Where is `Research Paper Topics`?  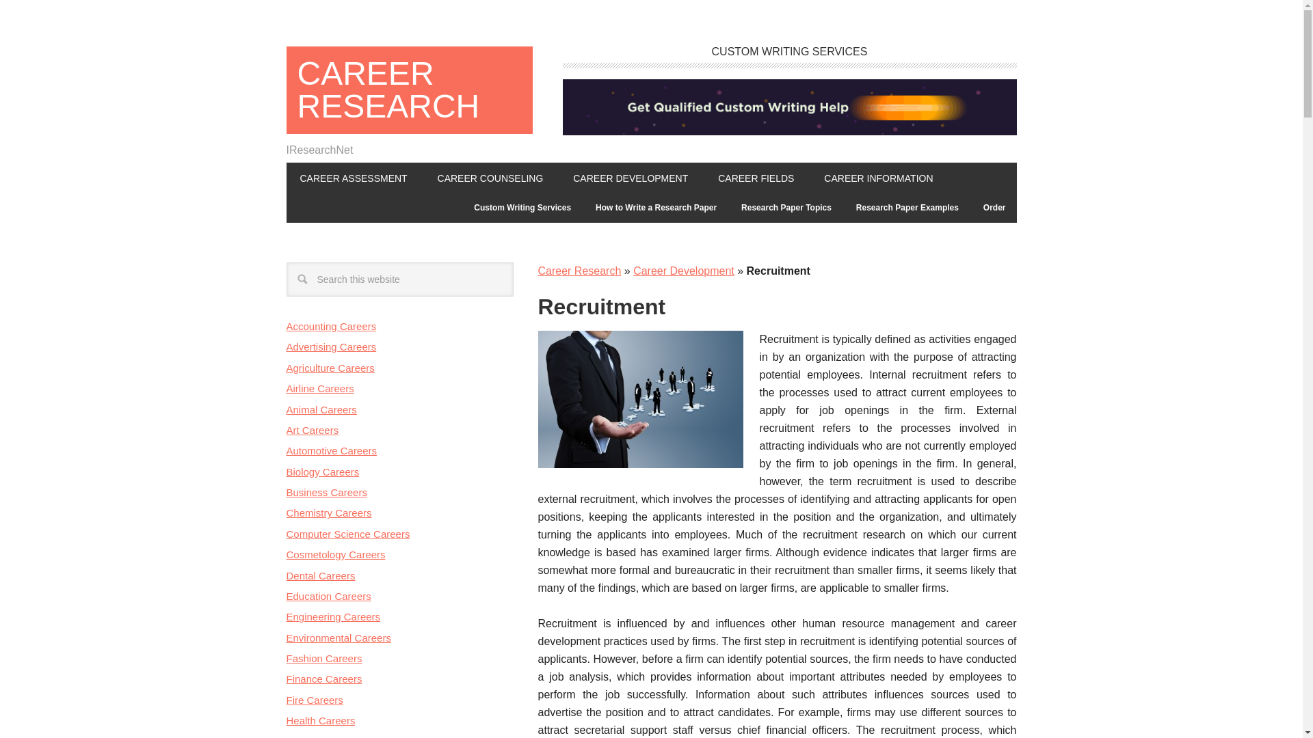 Research Paper Topics is located at coordinates (786, 208).